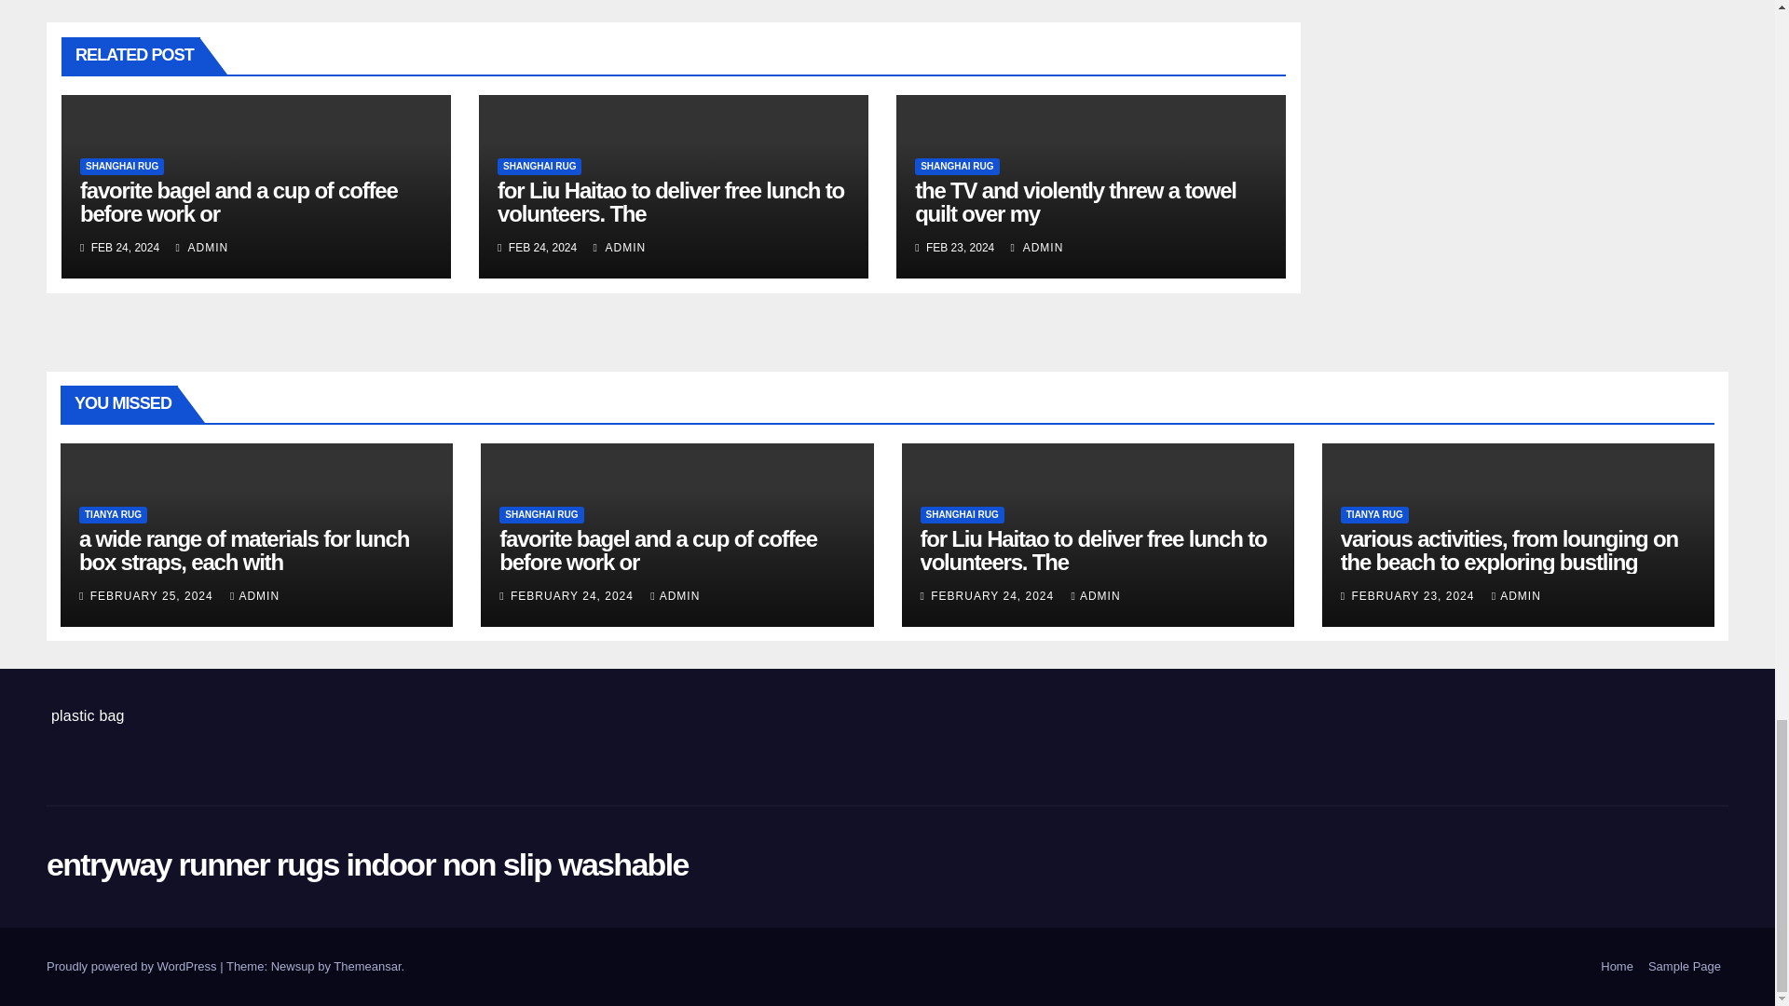 The image size is (1789, 1006). Describe the element at coordinates (620, 248) in the screenshot. I see `ADMIN` at that location.